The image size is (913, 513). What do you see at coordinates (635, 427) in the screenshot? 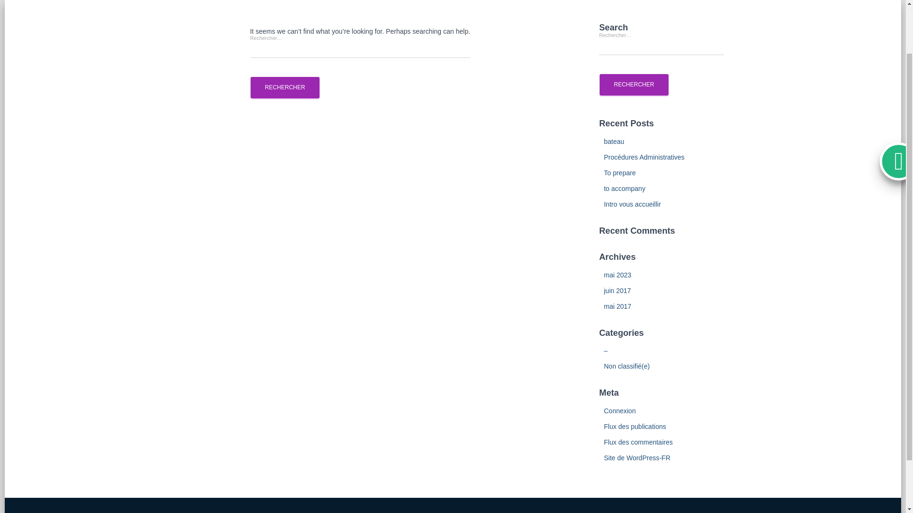
I see `Flux des publications` at bounding box center [635, 427].